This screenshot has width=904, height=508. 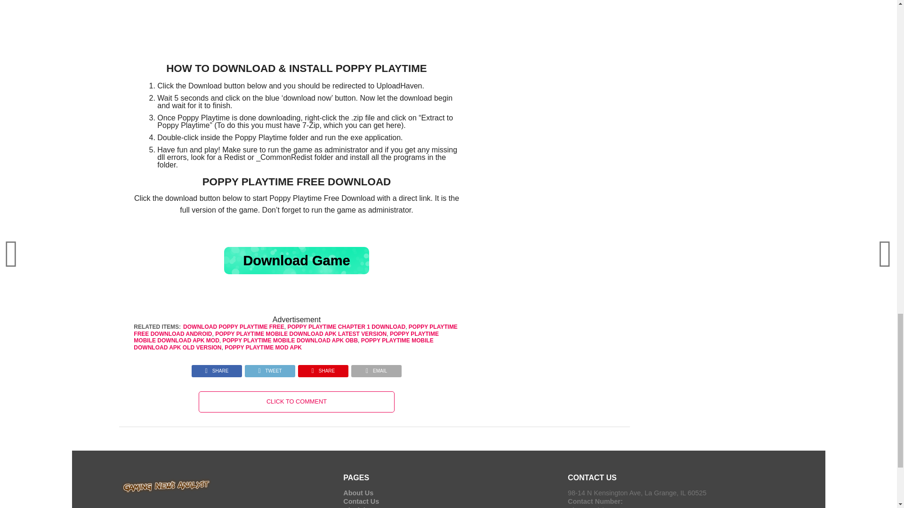 I want to click on EMAIL, so click(x=376, y=368).